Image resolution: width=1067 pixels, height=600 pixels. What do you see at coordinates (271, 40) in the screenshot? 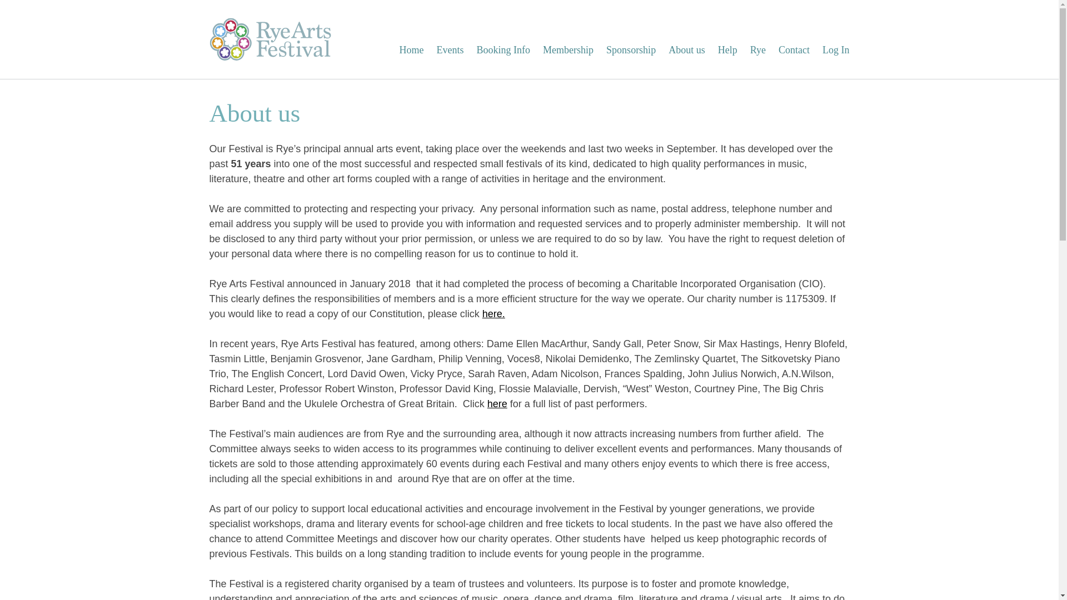
I see `Rye Arts Festival` at bounding box center [271, 40].